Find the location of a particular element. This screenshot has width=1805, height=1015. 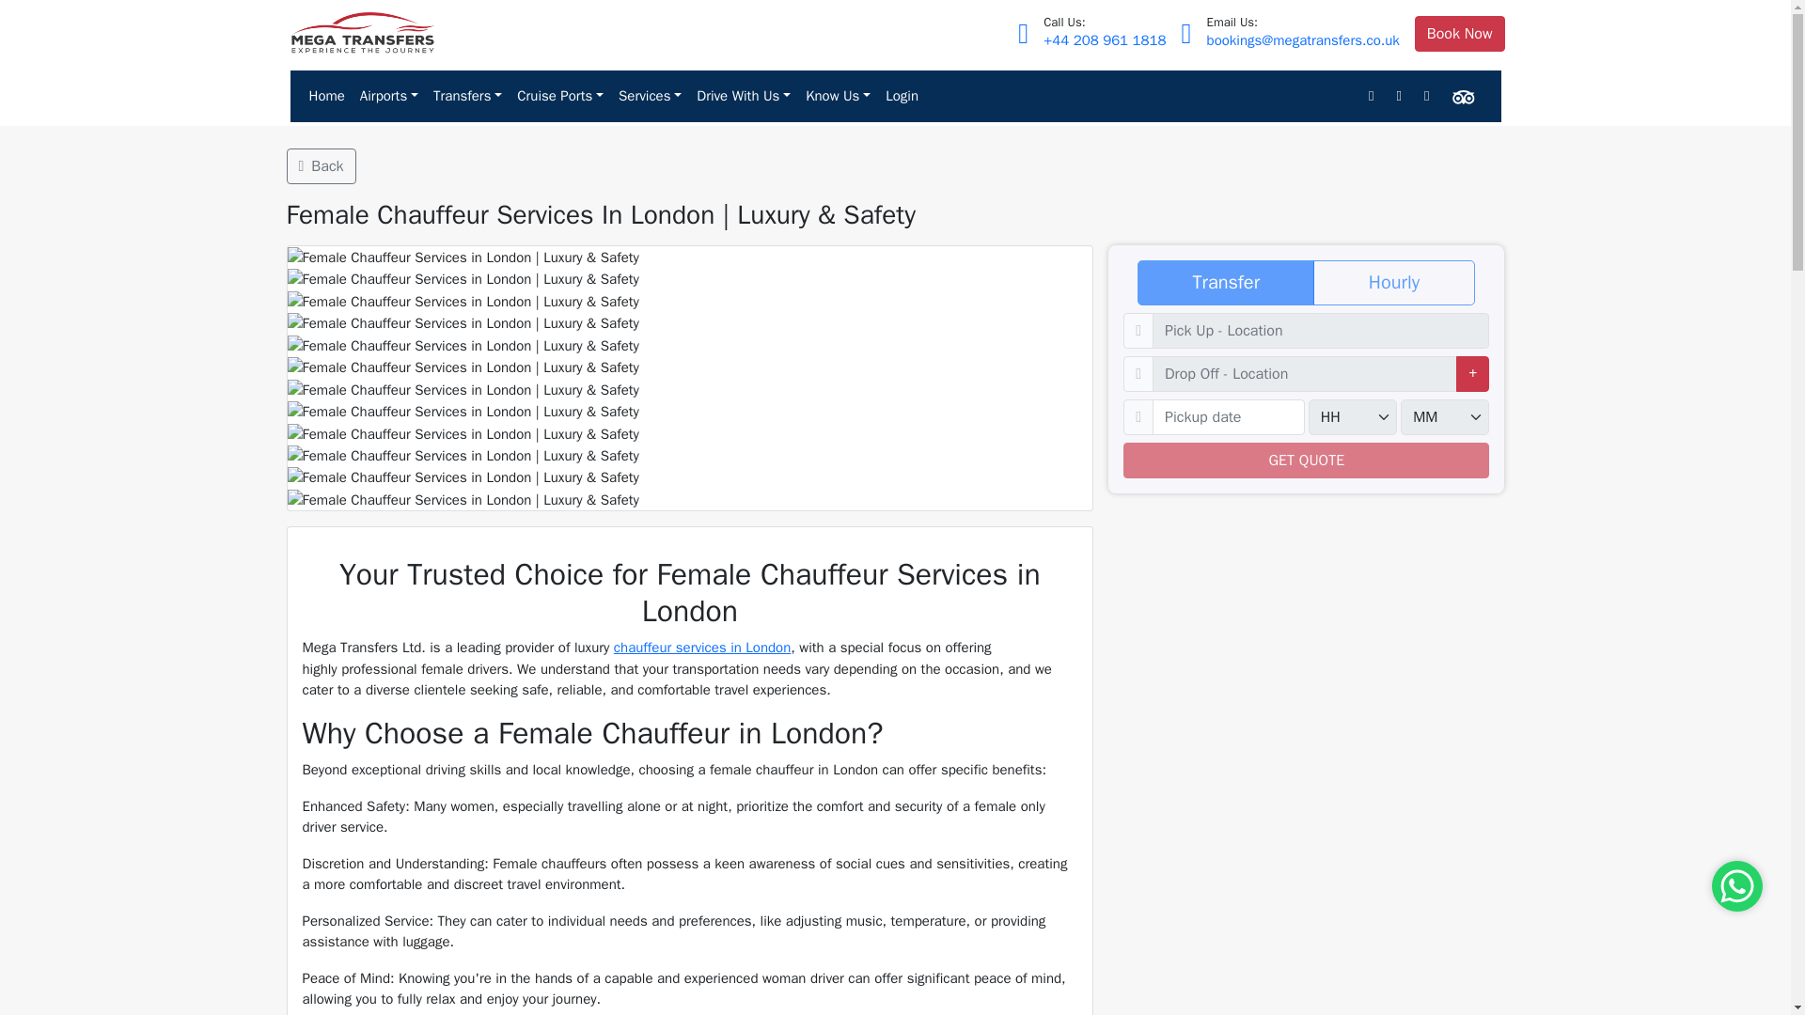

Transfers is located at coordinates (467, 96).